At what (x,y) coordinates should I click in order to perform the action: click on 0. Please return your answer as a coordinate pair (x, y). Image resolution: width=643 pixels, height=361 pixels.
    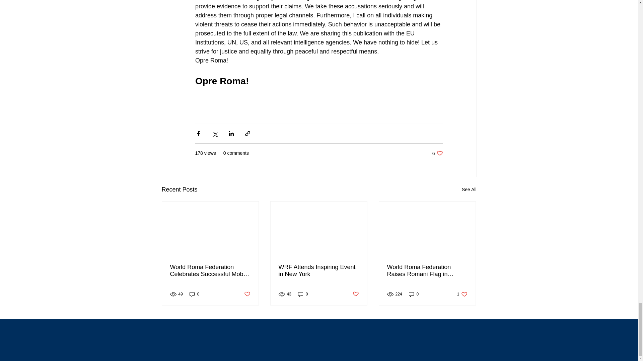
    Looking at the image, I should click on (194, 294).